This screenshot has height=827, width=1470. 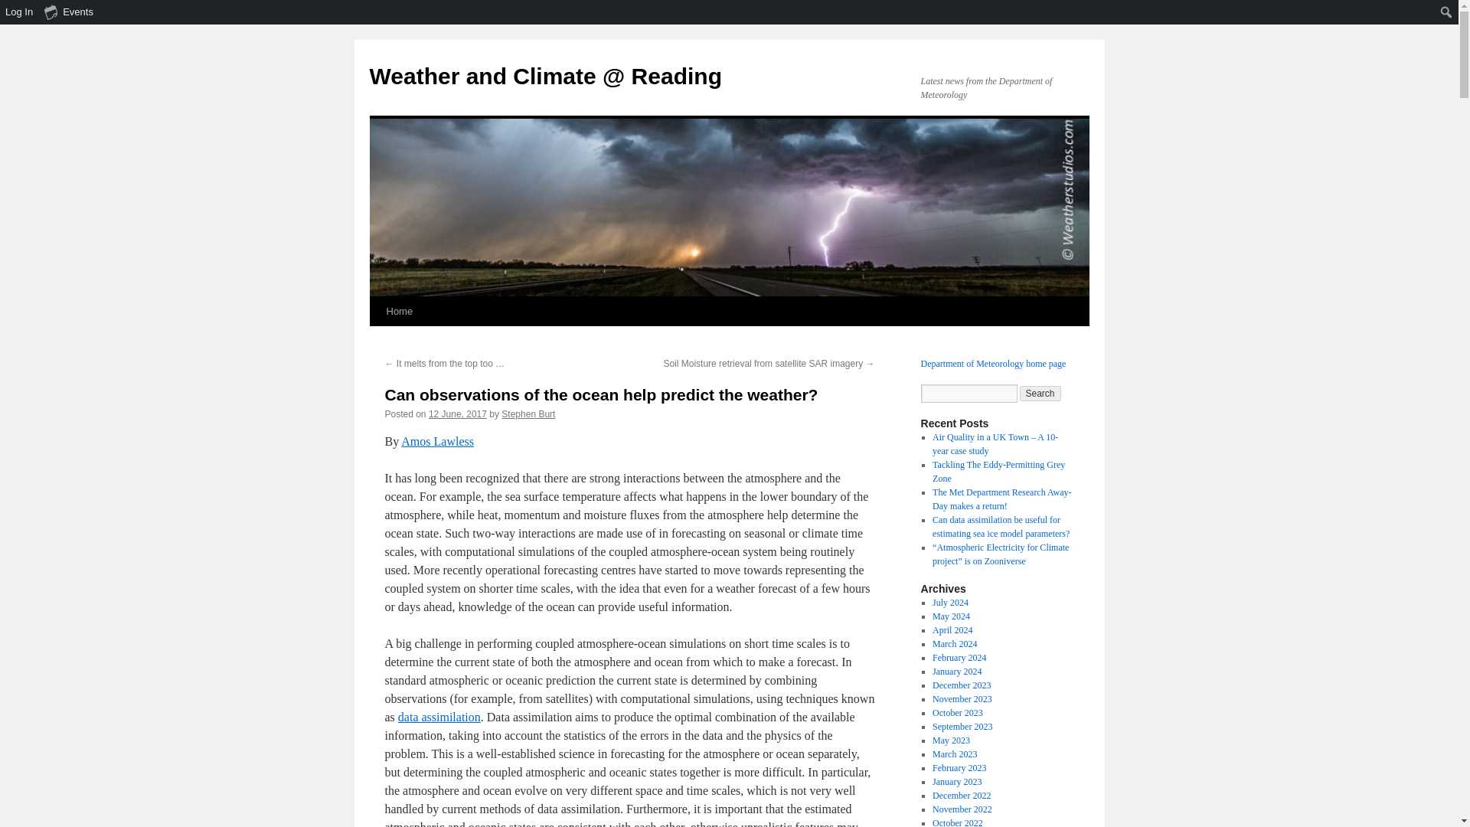 I want to click on May 2024, so click(x=951, y=616).